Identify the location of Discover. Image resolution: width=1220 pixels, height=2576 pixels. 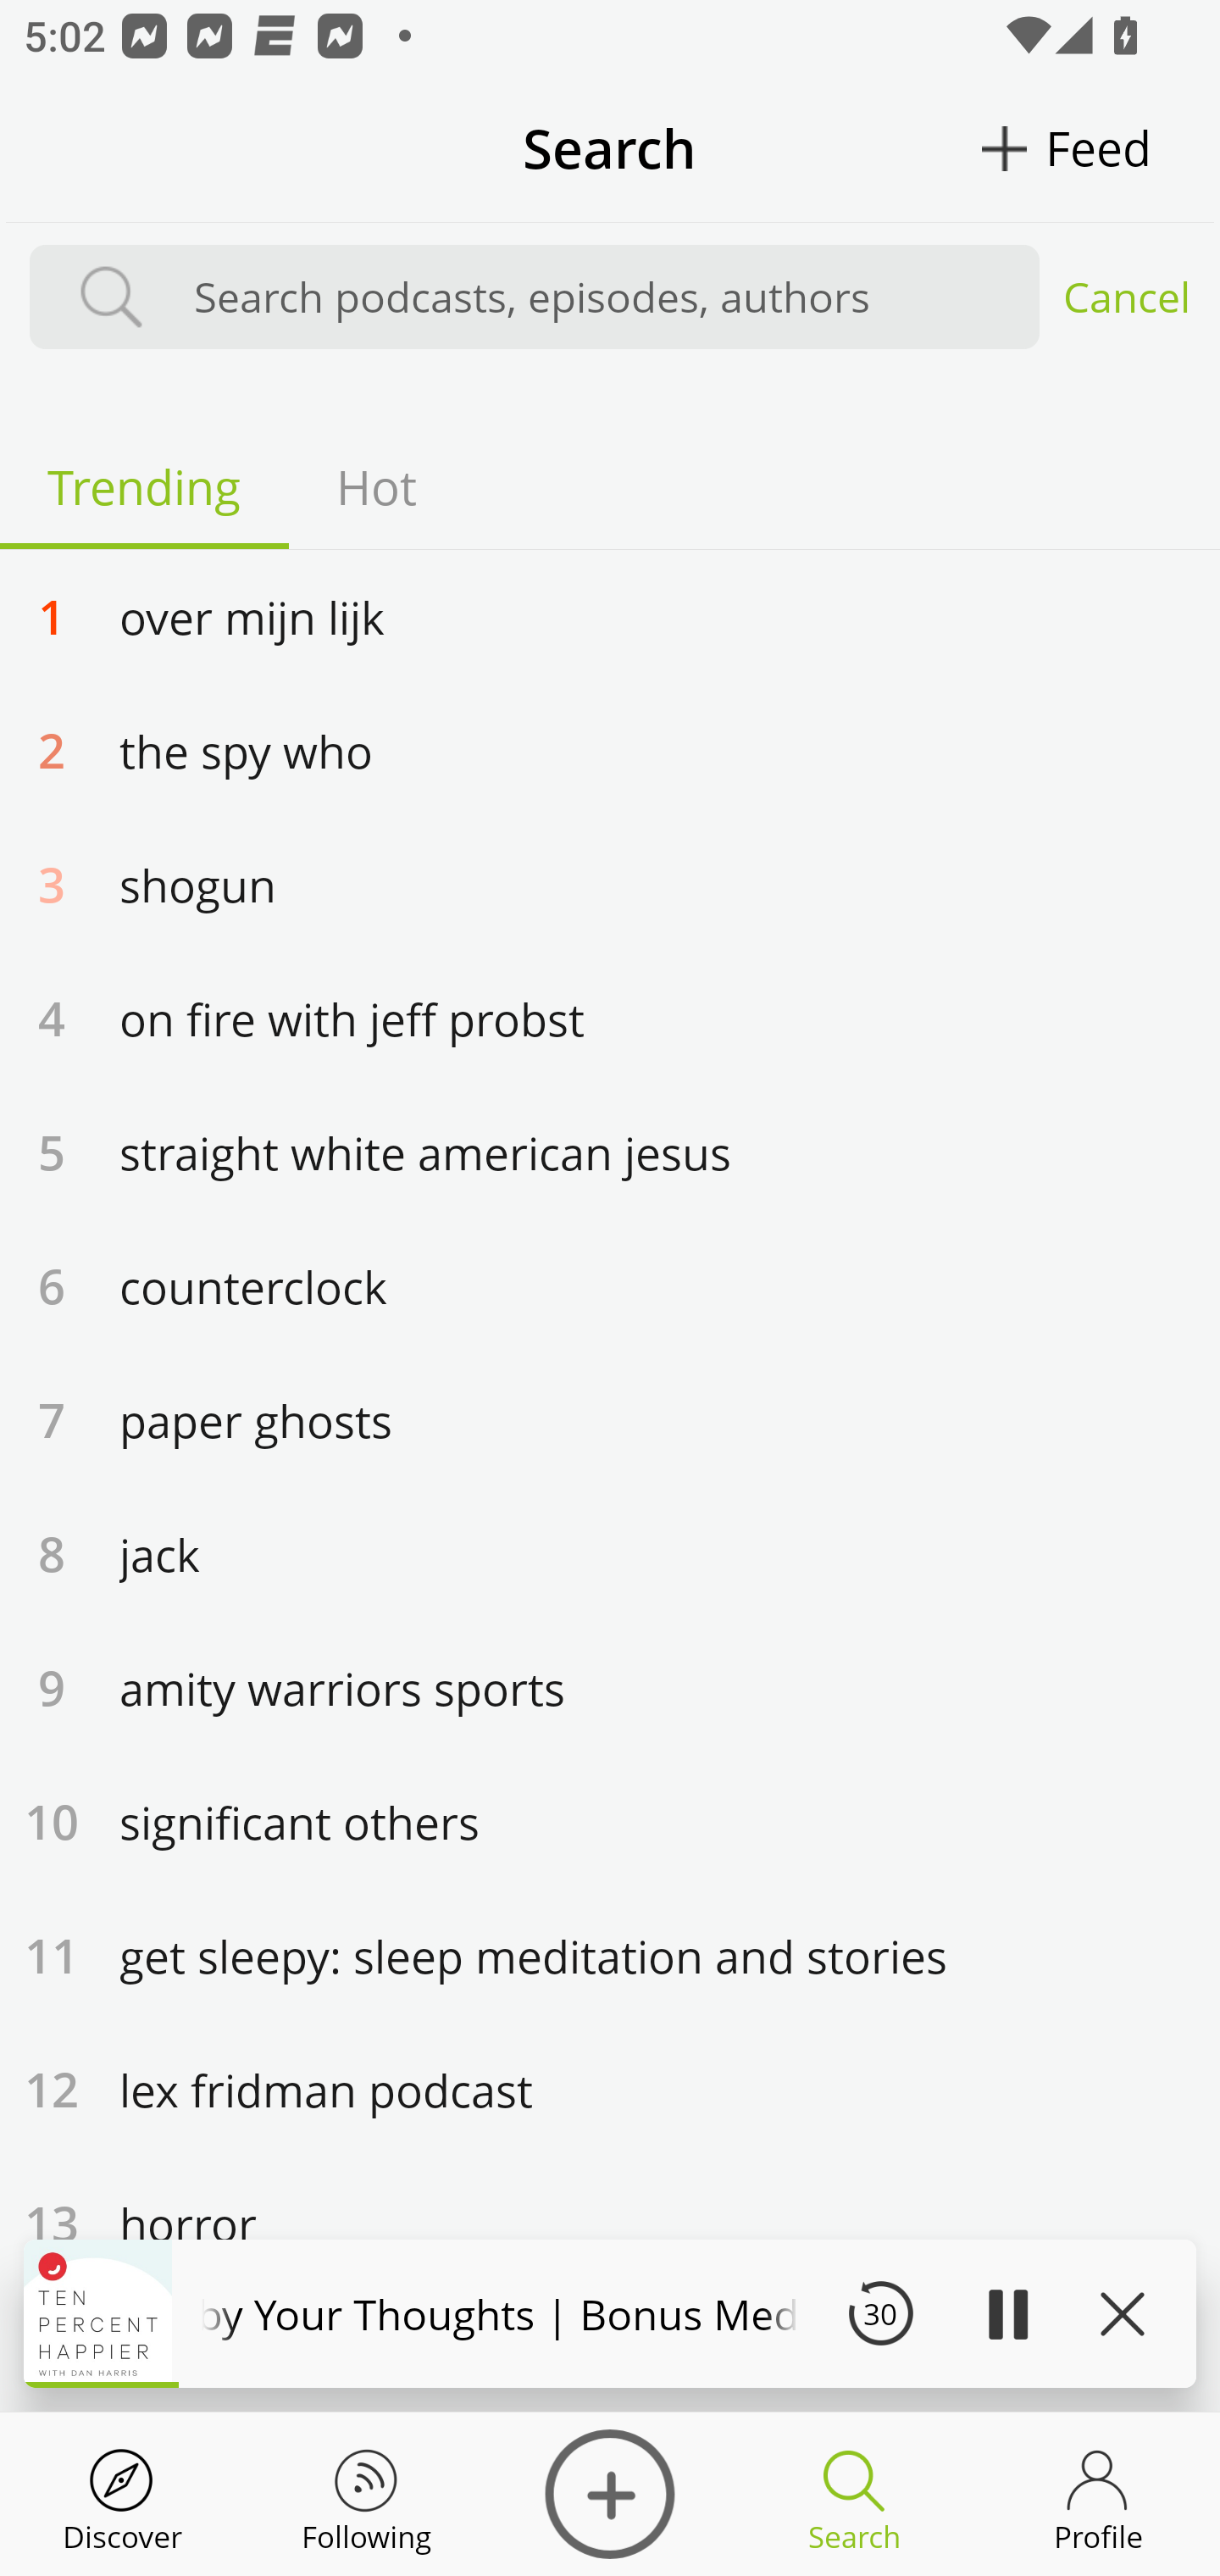
(122, 2495).